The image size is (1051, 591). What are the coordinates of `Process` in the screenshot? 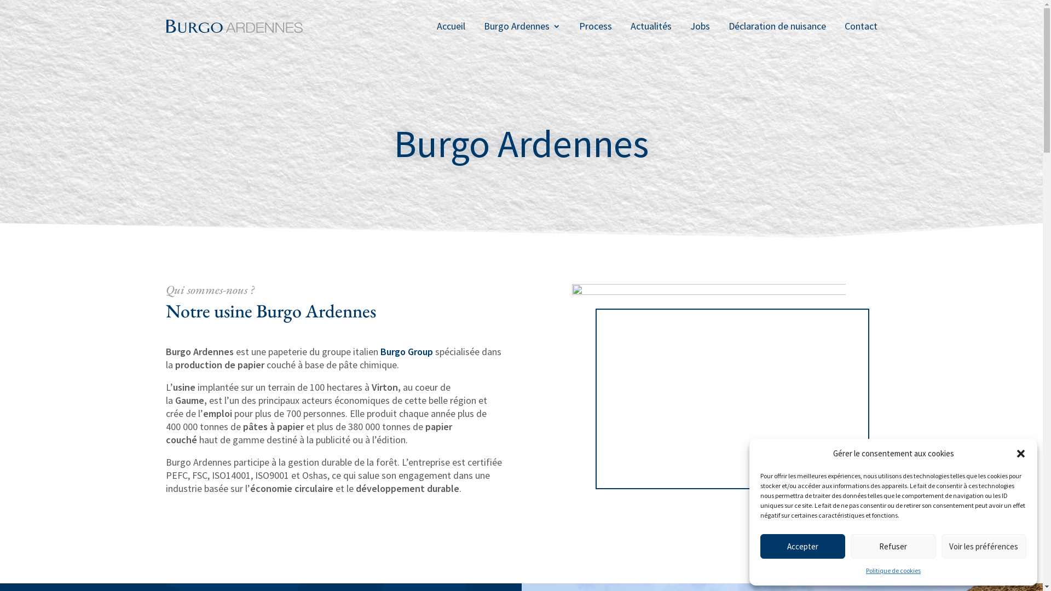 It's located at (596, 26).